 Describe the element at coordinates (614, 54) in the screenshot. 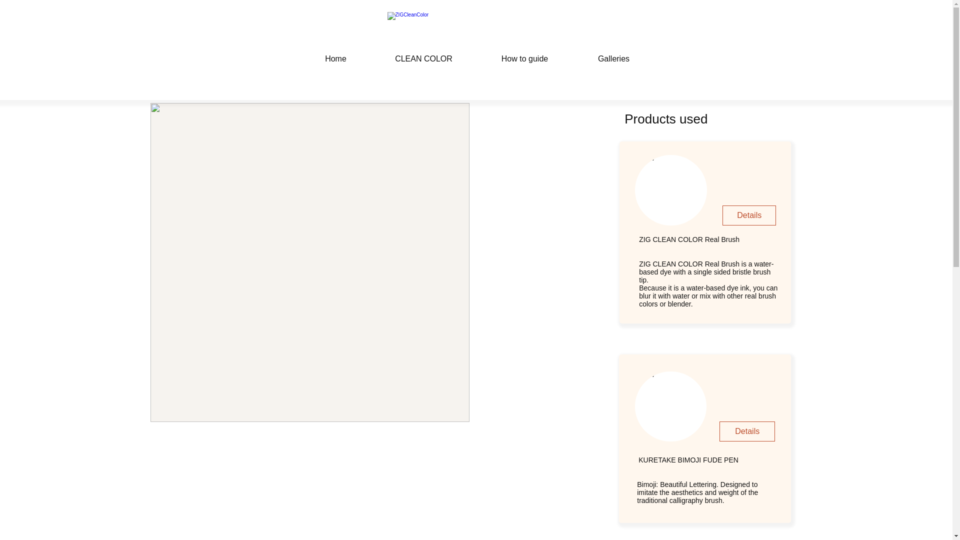

I see `Galleries` at that location.